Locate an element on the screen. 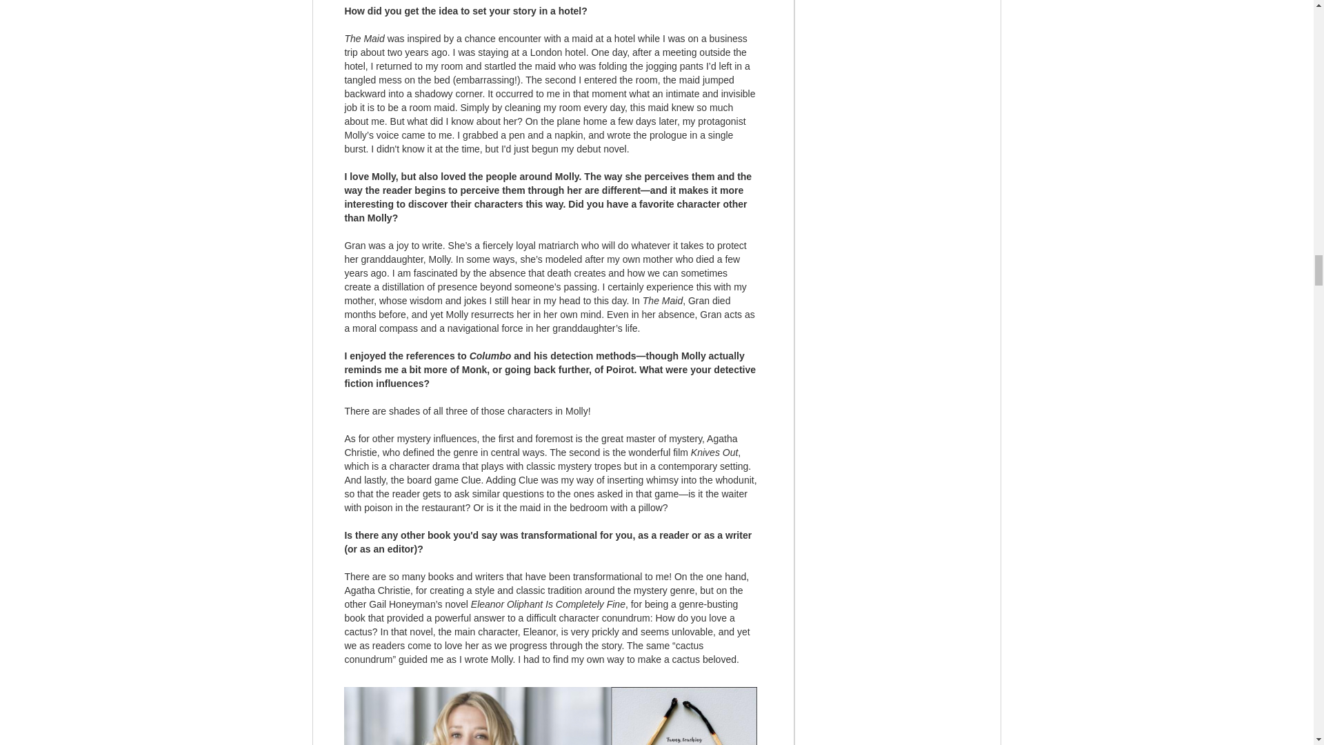  Eleanor Oliphant in Completely Fine by Gail Honeyman is located at coordinates (550, 716).